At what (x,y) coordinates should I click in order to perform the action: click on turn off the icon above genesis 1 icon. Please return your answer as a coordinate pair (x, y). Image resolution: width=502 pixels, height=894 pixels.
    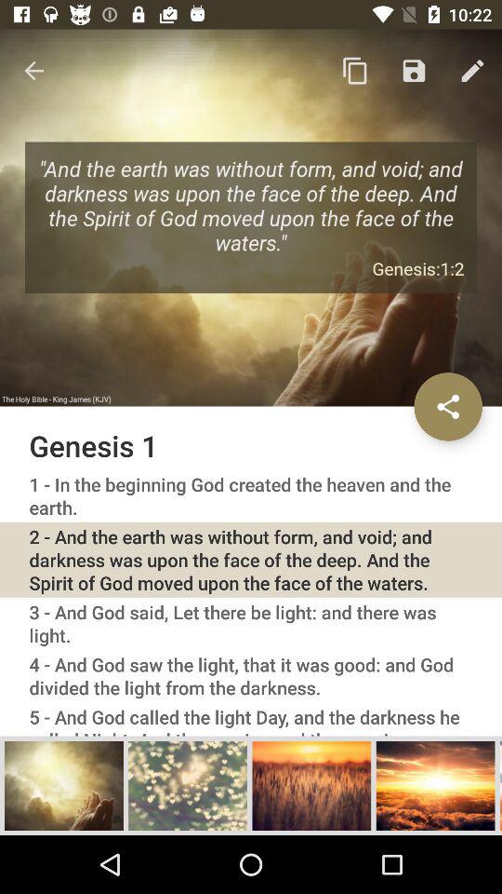
    Looking at the image, I should click on (355, 71).